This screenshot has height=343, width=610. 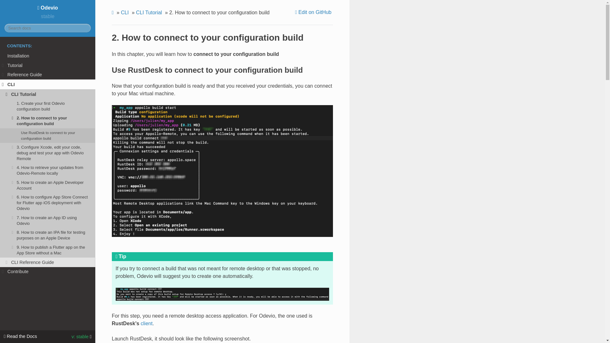 I want to click on Tutorial, so click(x=48, y=65).